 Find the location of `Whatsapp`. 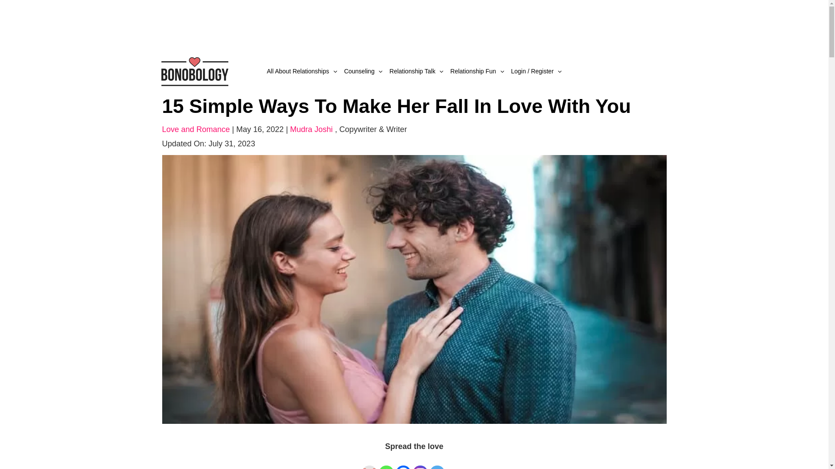

Whatsapp is located at coordinates (386, 462).